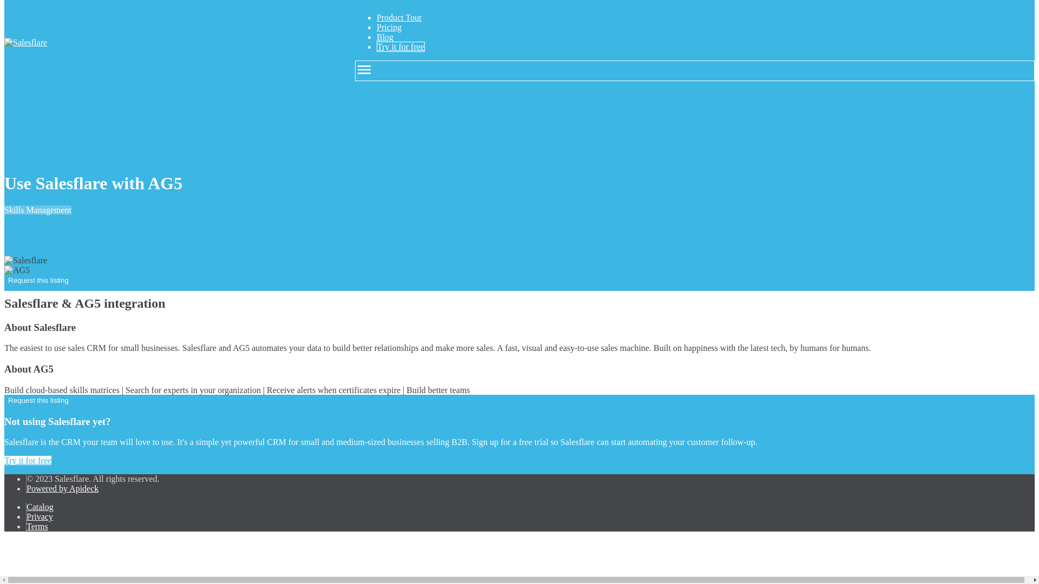 This screenshot has width=1039, height=584. What do you see at coordinates (400, 47) in the screenshot?
I see `Try it for free` at bounding box center [400, 47].